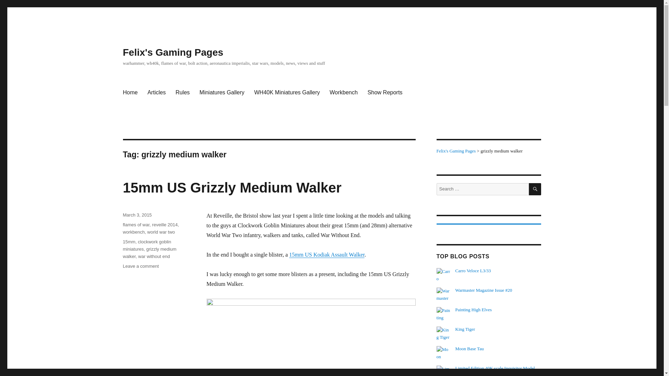 The image size is (669, 376). Describe the element at coordinates (465, 329) in the screenshot. I see `King Tiger` at that location.